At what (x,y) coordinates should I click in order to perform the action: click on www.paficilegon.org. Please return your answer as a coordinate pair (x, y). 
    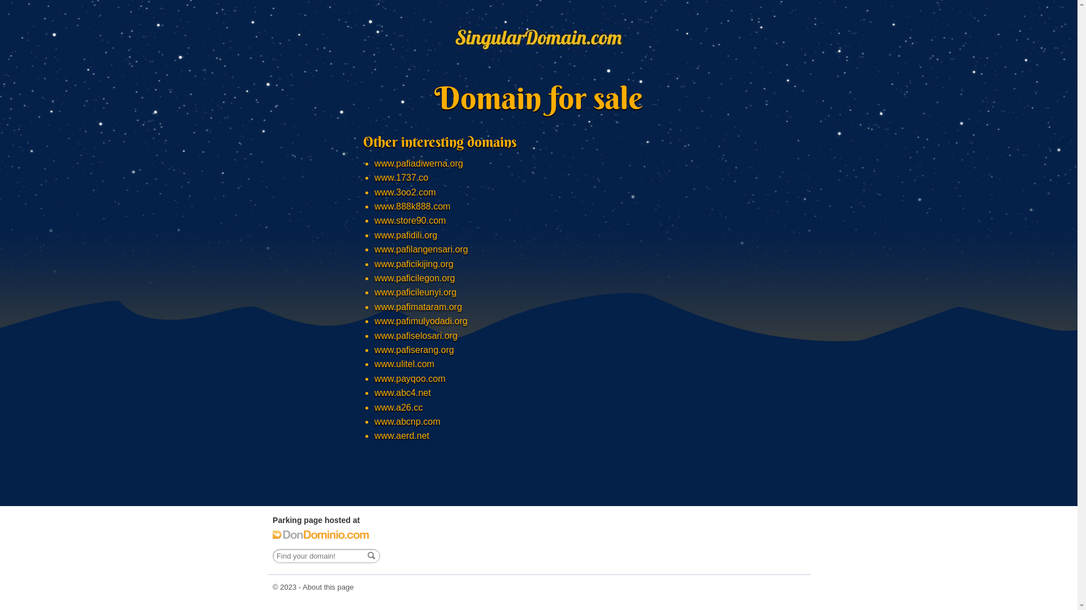
    Looking at the image, I should click on (415, 278).